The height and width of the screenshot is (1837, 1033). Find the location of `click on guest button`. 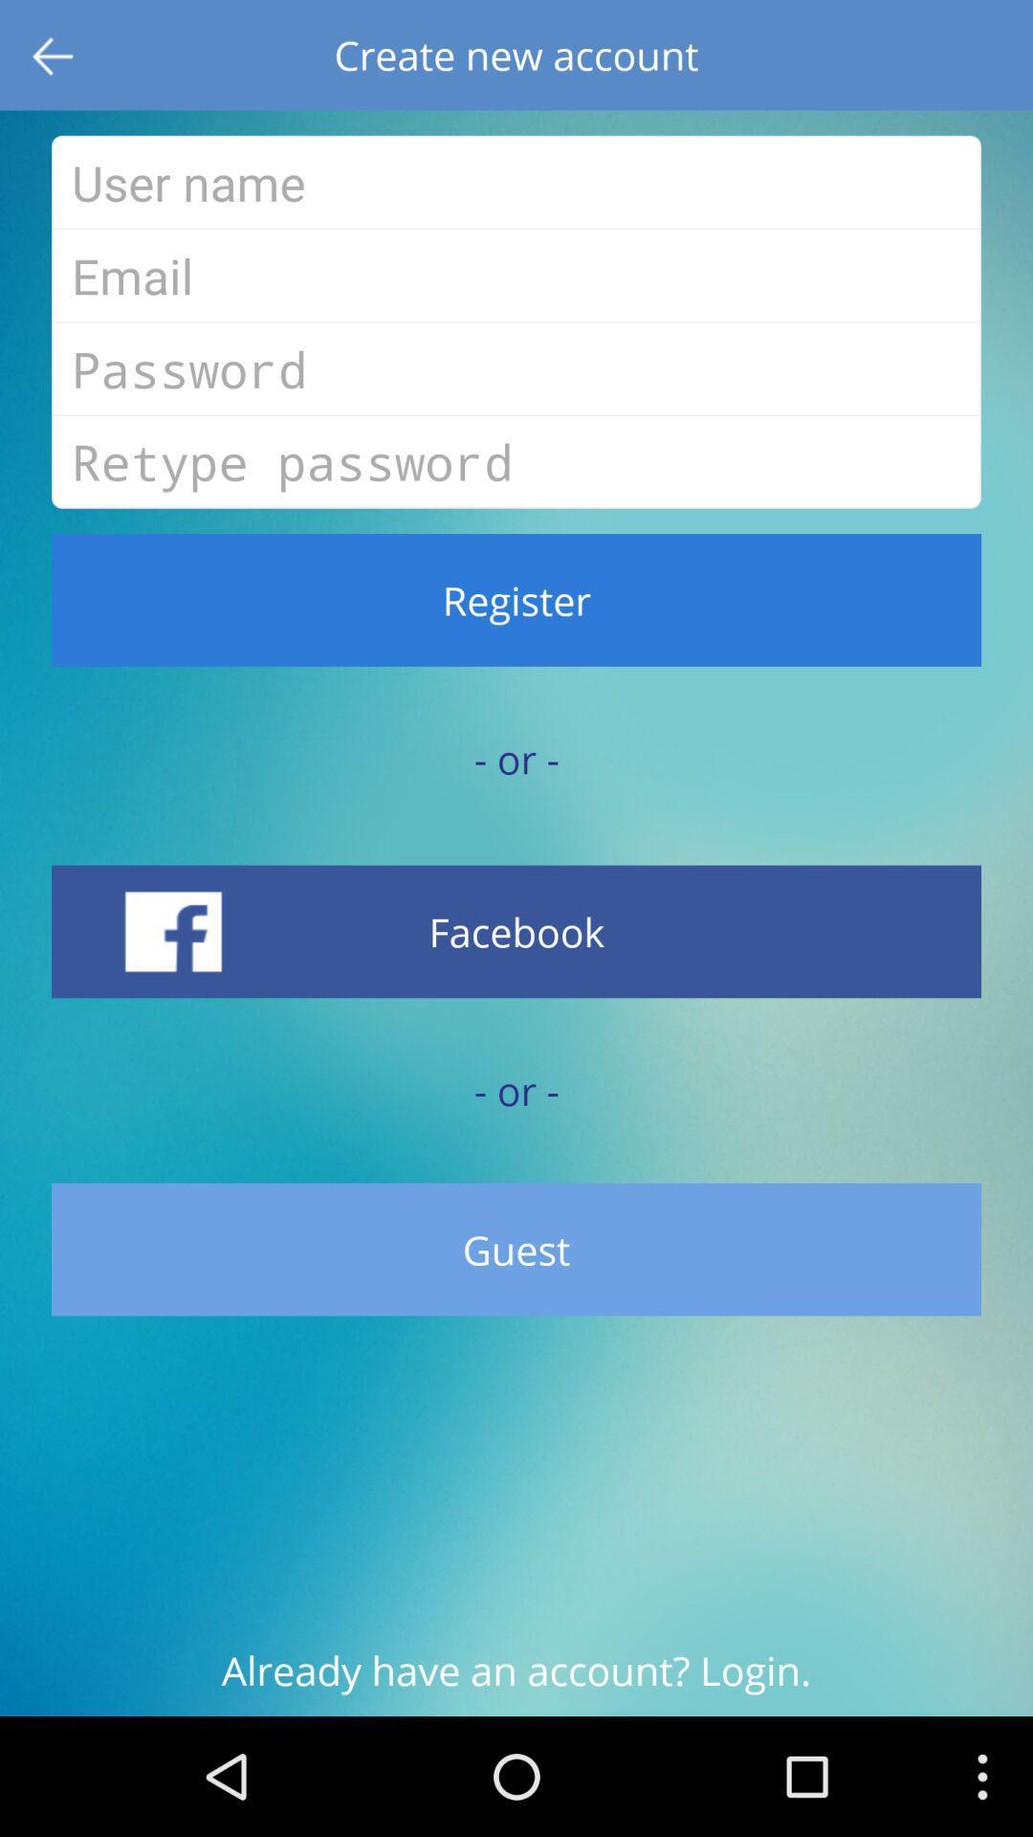

click on guest button is located at coordinates (516, 1250).